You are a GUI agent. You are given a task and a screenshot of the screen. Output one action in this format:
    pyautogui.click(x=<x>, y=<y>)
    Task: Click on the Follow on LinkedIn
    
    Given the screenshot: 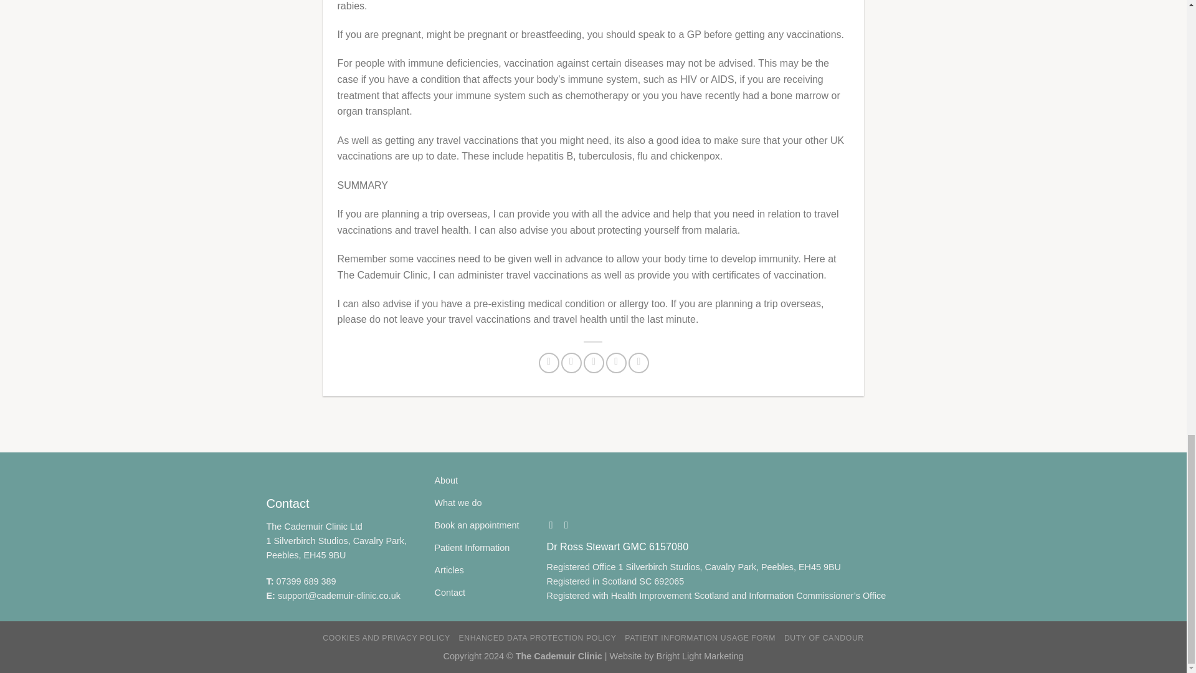 What is the action you would take?
    pyautogui.click(x=569, y=525)
    